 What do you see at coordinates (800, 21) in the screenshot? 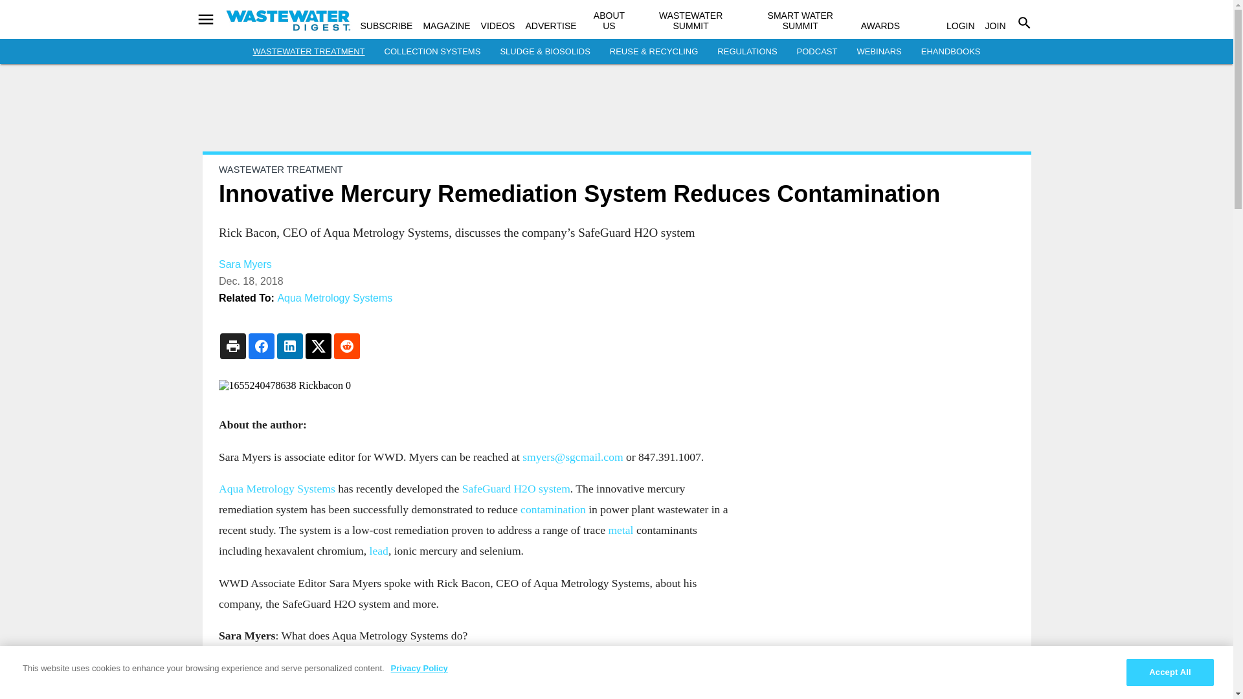
I see `SMART WATER SUMMIT` at bounding box center [800, 21].